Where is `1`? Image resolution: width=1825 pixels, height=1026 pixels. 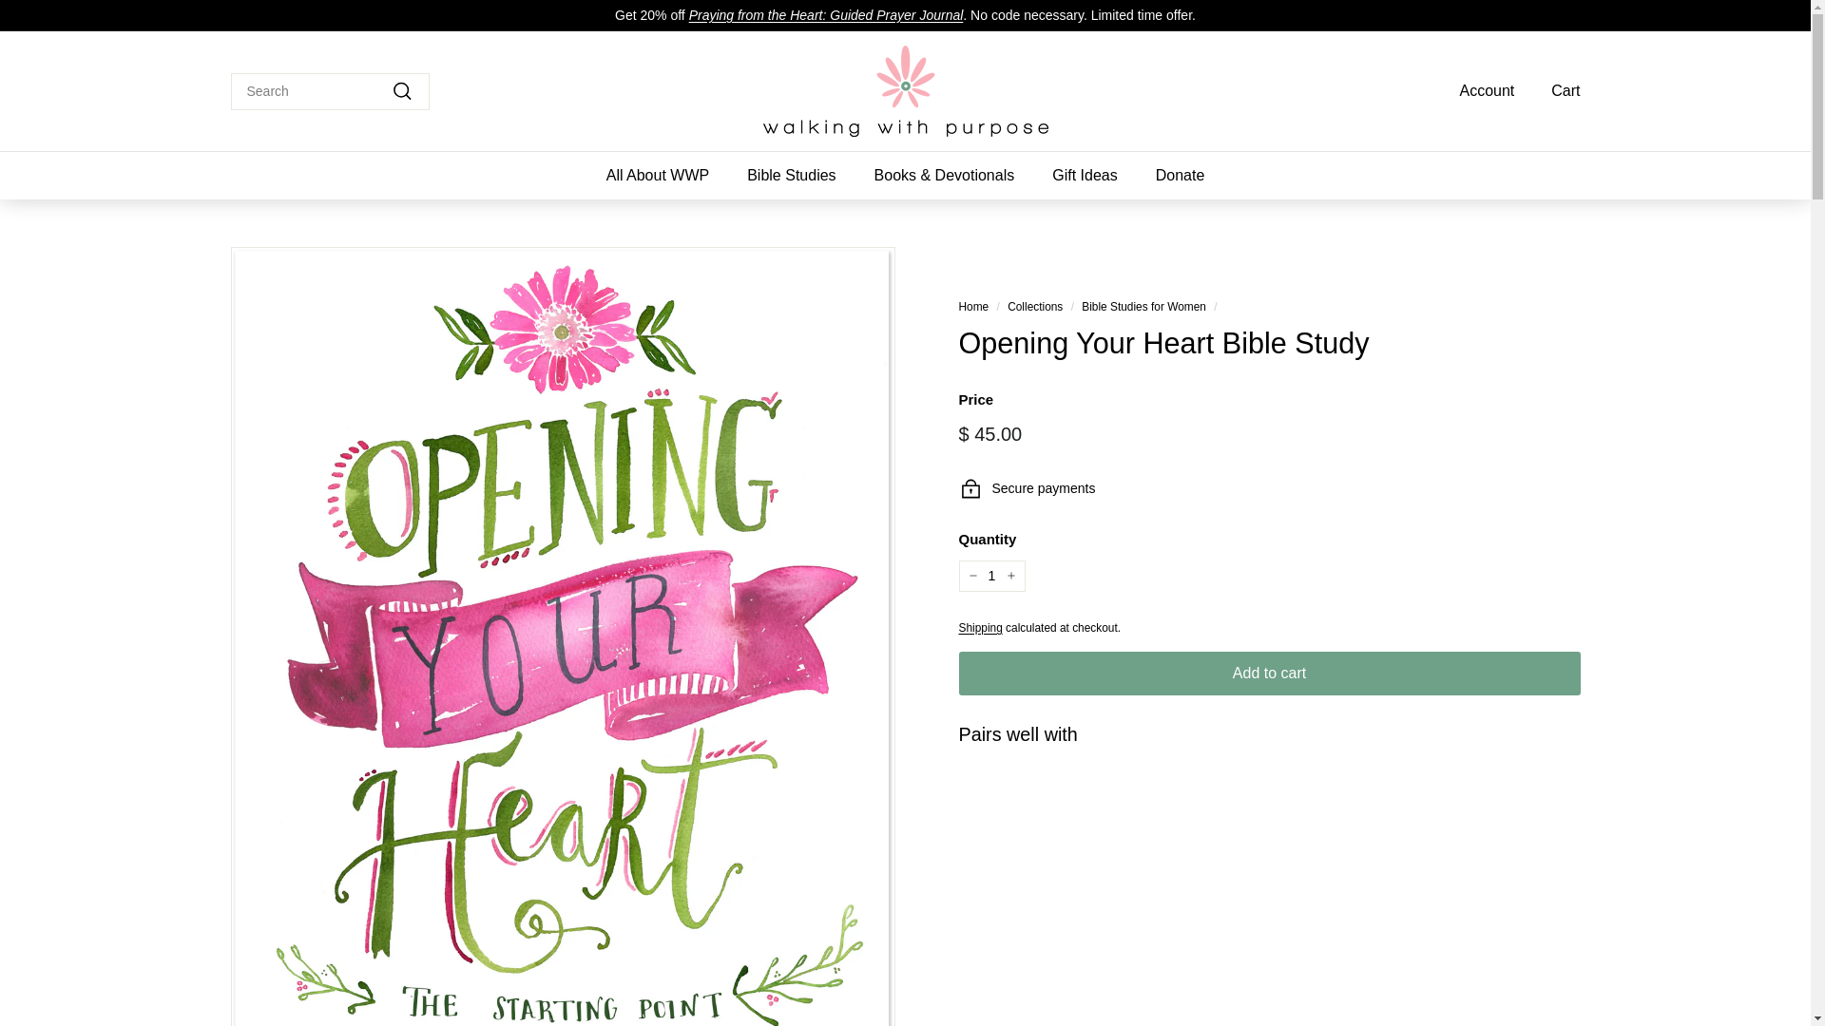 1 is located at coordinates (990, 576).